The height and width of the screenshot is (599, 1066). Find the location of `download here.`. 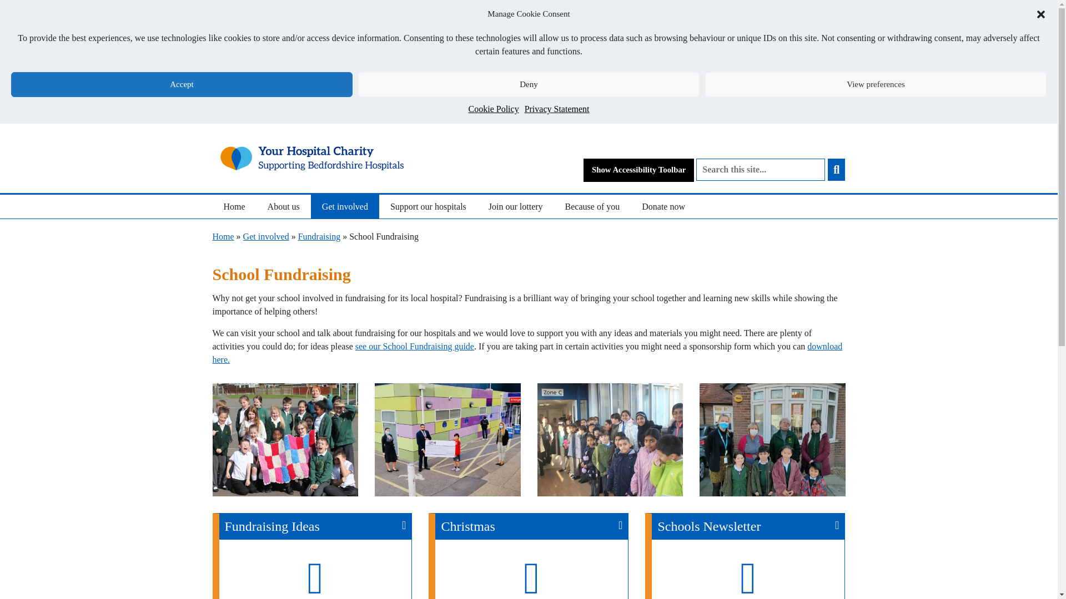

download here. is located at coordinates (527, 353).